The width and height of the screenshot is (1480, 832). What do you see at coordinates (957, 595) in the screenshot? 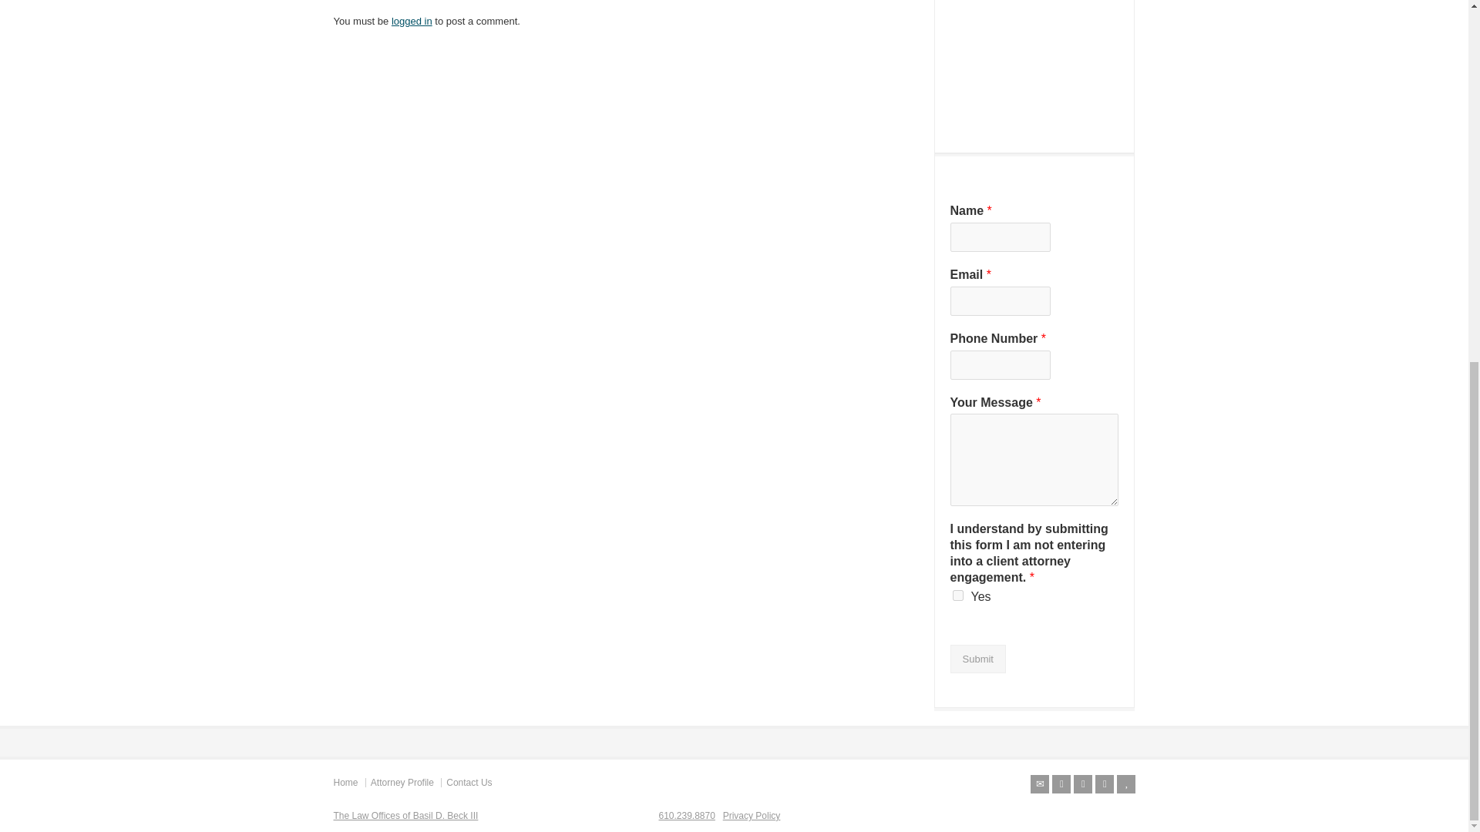
I see `Yes` at bounding box center [957, 595].